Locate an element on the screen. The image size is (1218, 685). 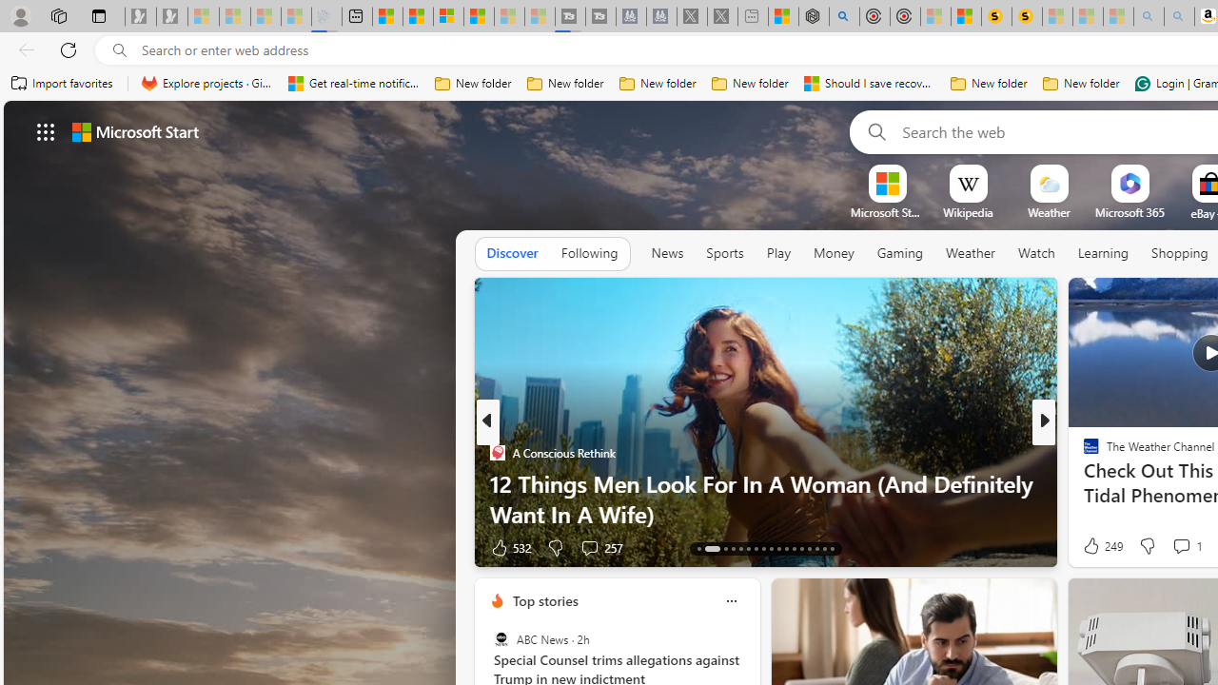
4 Like is located at coordinates (1090, 546).